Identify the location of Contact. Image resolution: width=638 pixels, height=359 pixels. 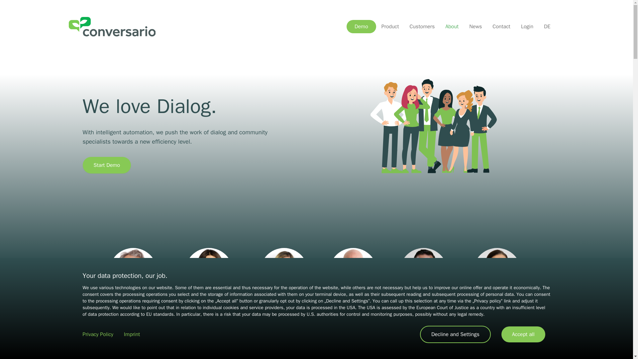
(501, 27).